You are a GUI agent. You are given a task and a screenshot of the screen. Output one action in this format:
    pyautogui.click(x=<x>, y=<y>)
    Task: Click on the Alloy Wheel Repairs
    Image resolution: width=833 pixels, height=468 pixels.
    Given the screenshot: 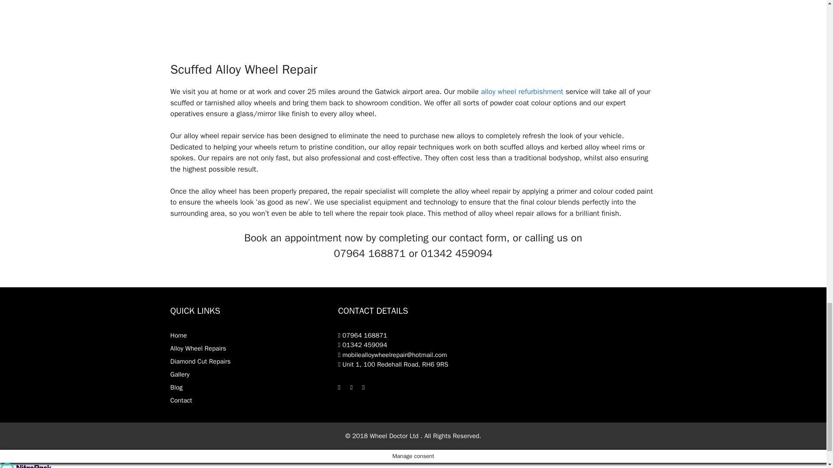 What is the action you would take?
    pyautogui.click(x=198, y=348)
    